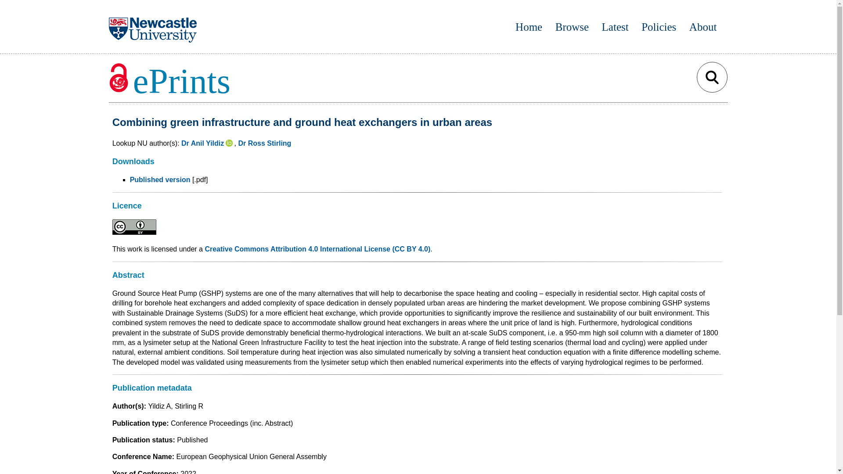 Image resolution: width=843 pixels, height=474 pixels. I want to click on Policies, so click(659, 26).